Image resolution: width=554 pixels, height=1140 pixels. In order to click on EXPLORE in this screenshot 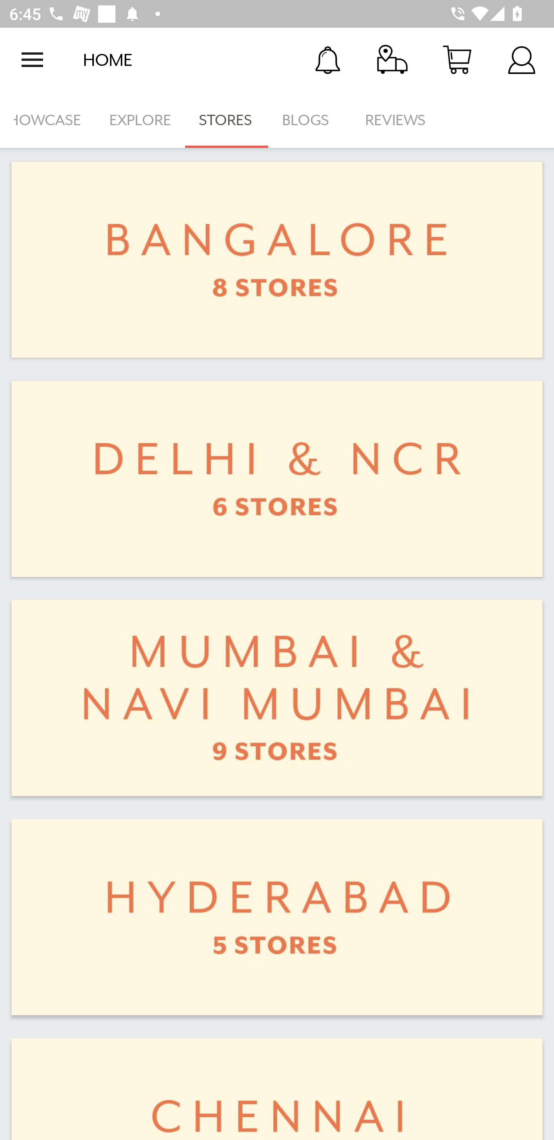, I will do `click(140, 120)`.